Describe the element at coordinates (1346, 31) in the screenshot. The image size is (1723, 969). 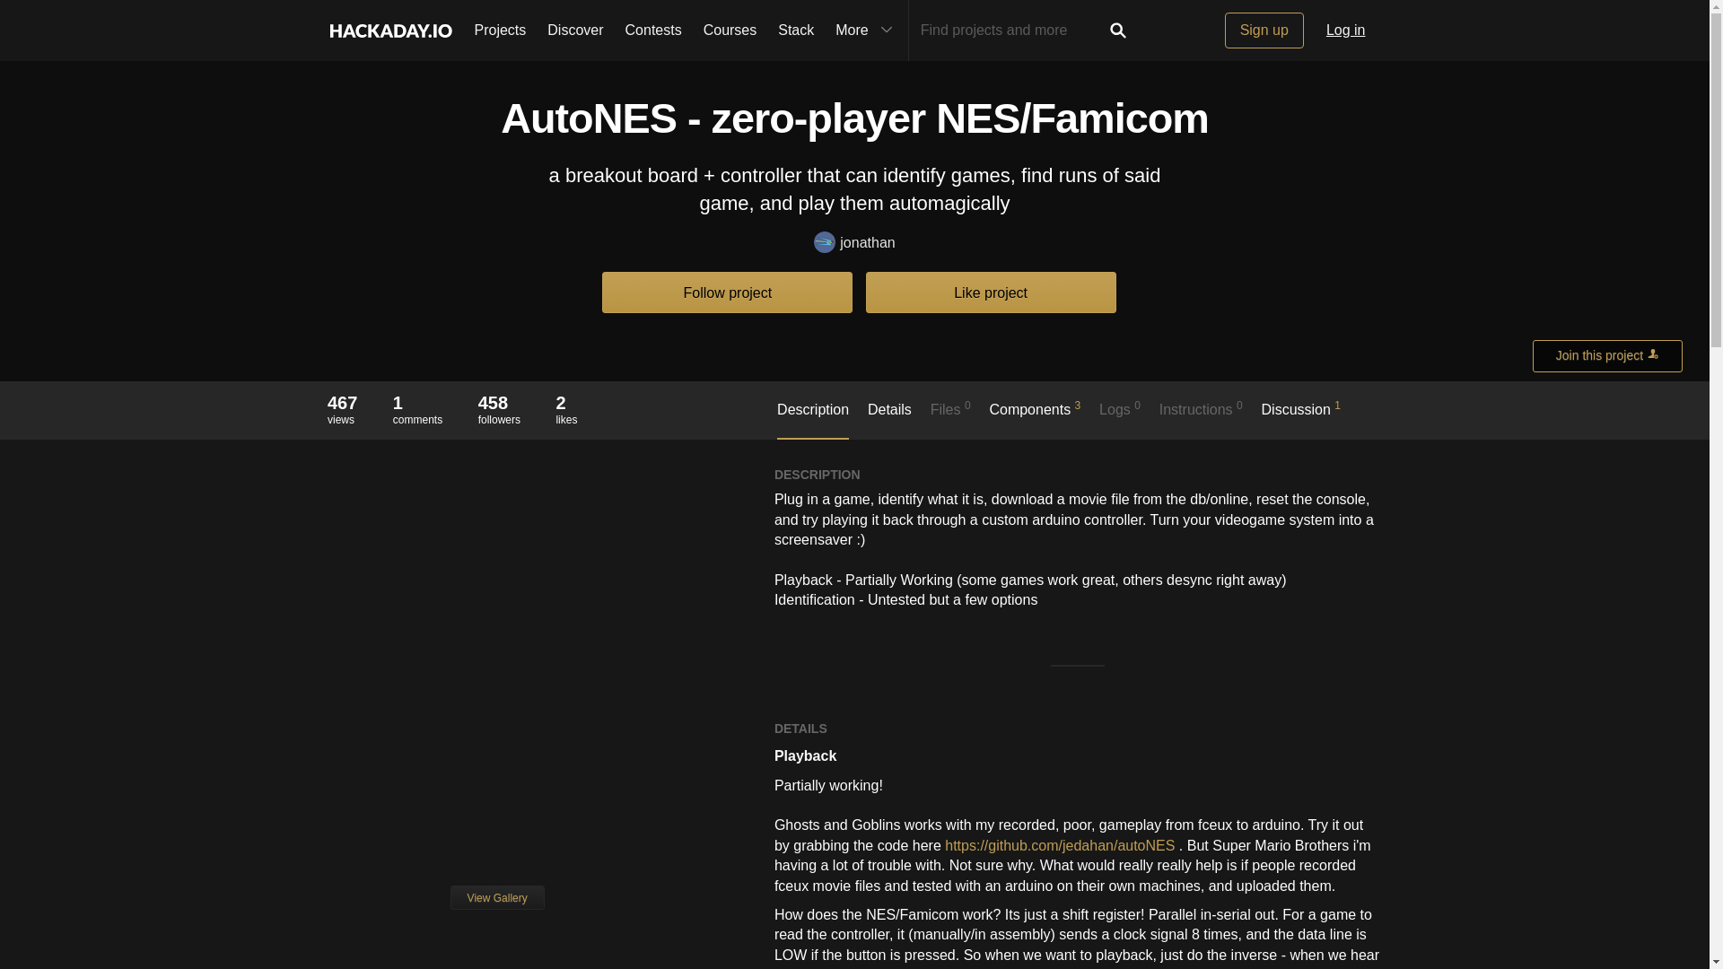
I see `Log in` at that location.